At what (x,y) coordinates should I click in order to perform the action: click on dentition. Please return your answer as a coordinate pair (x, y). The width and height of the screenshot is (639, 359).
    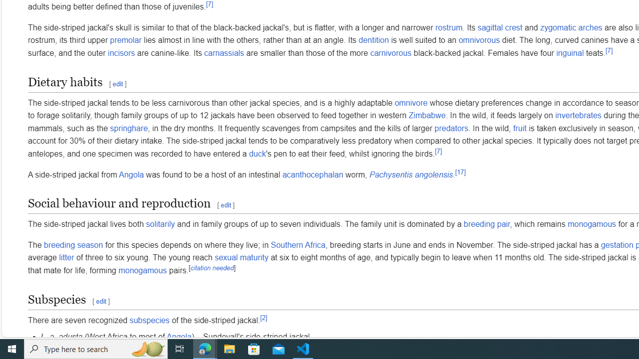
    Looking at the image, I should click on (373, 40).